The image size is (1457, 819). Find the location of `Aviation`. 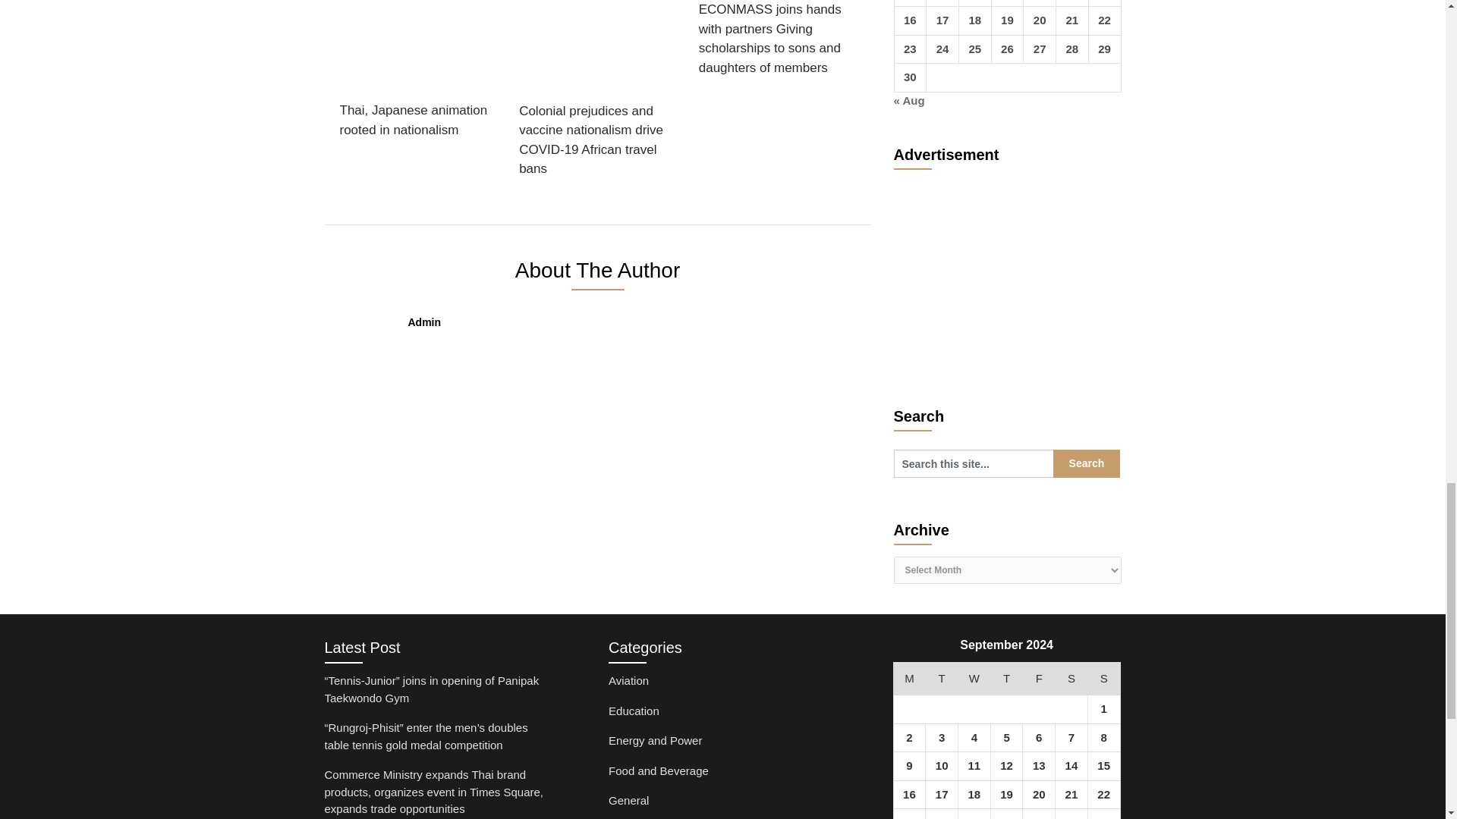

Aviation is located at coordinates (628, 680).